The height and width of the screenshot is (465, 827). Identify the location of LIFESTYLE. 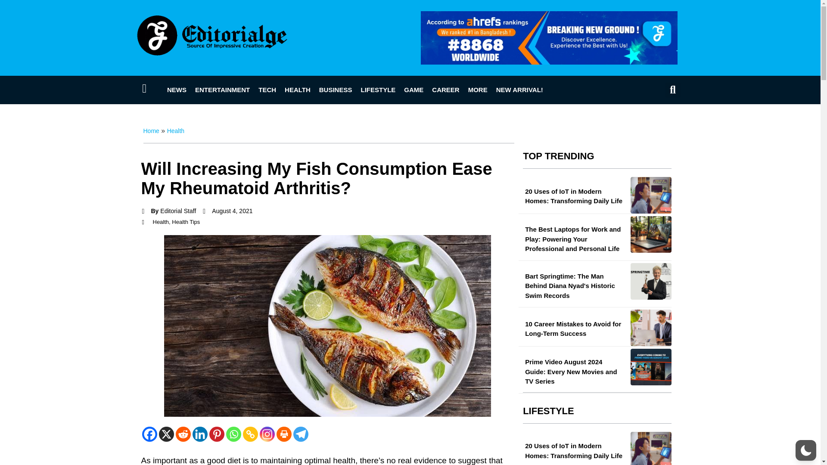
(378, 90).